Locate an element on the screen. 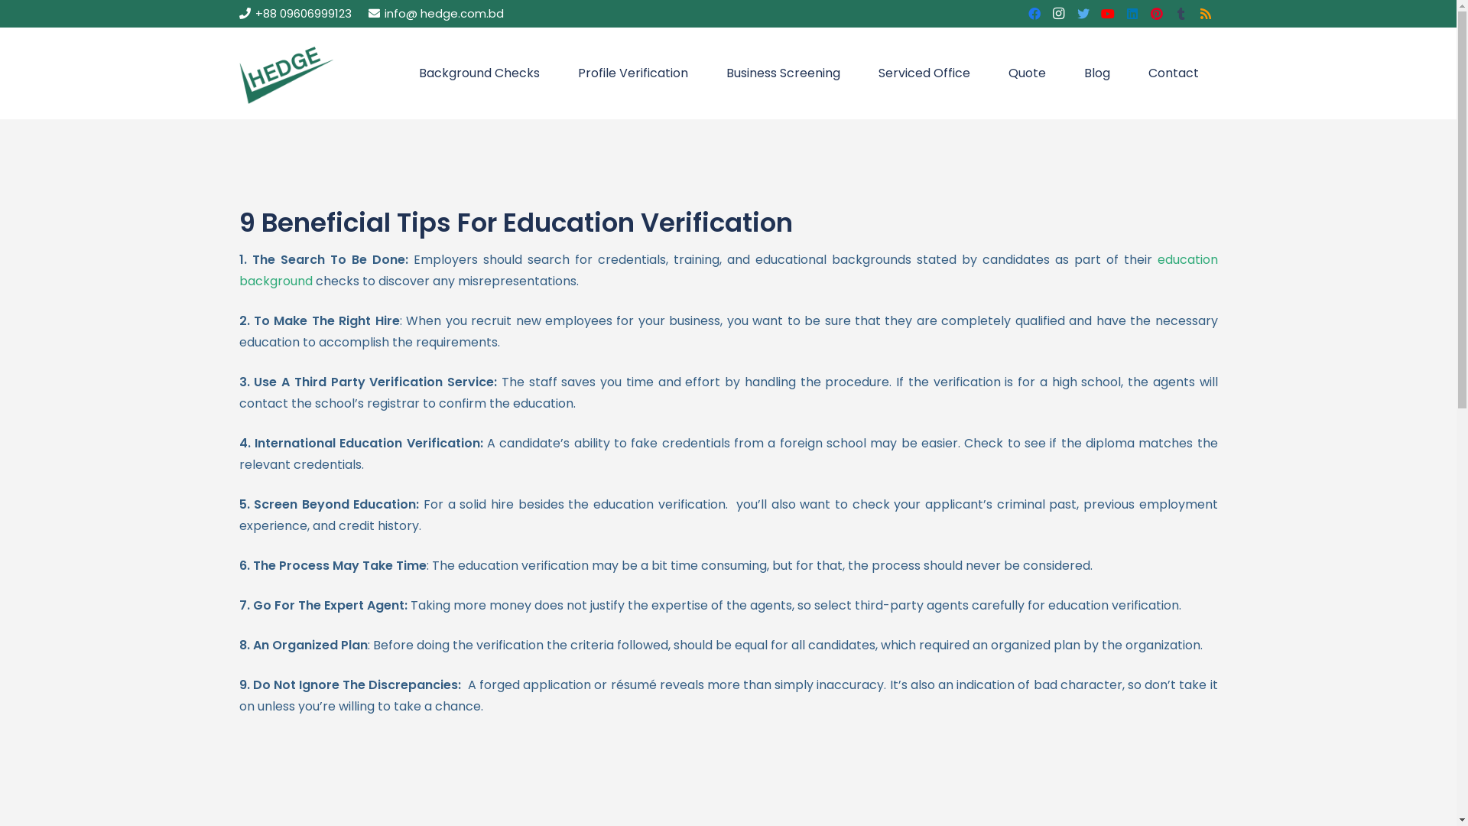 Image resolution: width=1468 pixels, height=826 pixels. Contact is located at coordinates (1174, 73).